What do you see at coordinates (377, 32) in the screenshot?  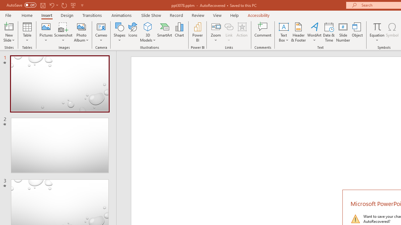 I see `Equation` at bounding box center [377, 32].